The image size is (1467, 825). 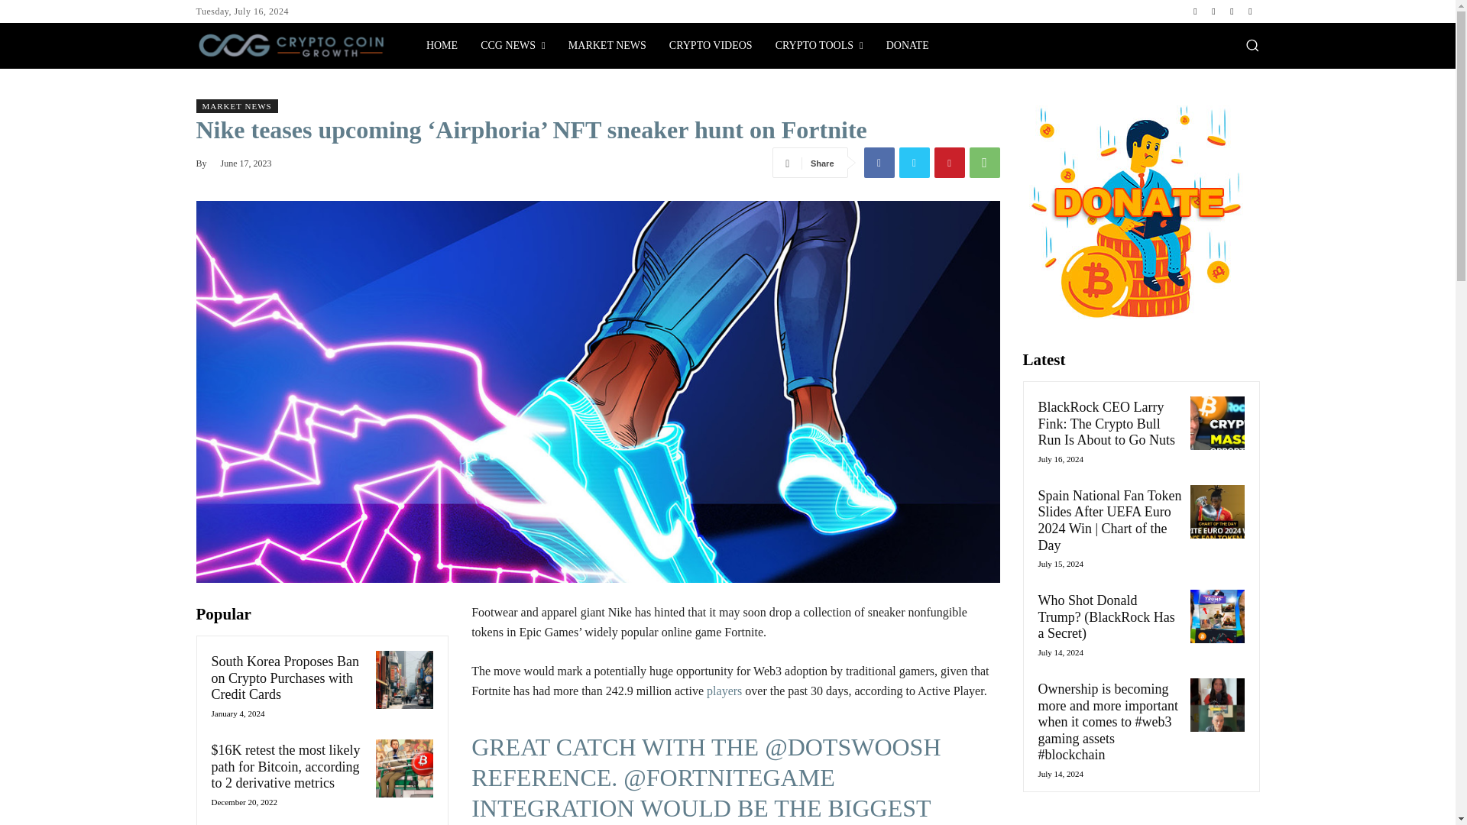 I want to click on CRYPTO VIDEOS, so click(x=711, y=46).